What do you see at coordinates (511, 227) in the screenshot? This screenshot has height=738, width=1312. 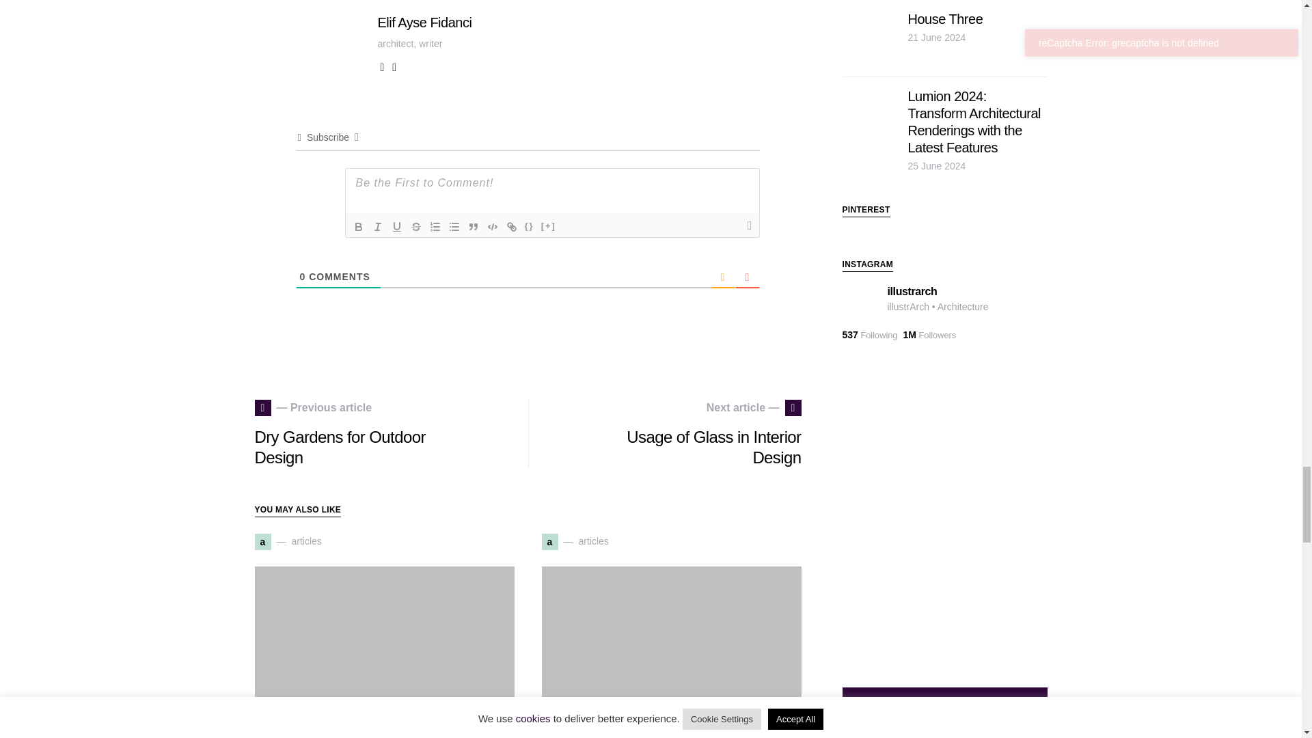 I see `Link` at bounding box center [511, 227].